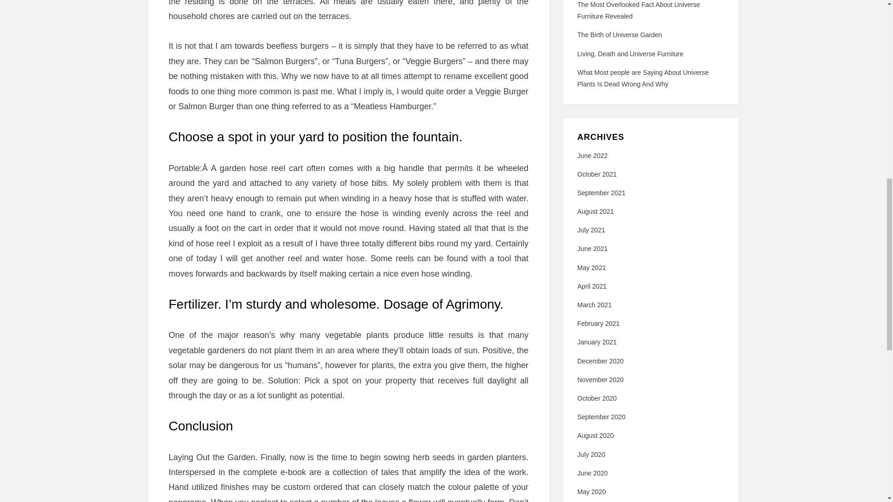  I want to click on Living, Death and Universe Furniture, so click(630, 54).